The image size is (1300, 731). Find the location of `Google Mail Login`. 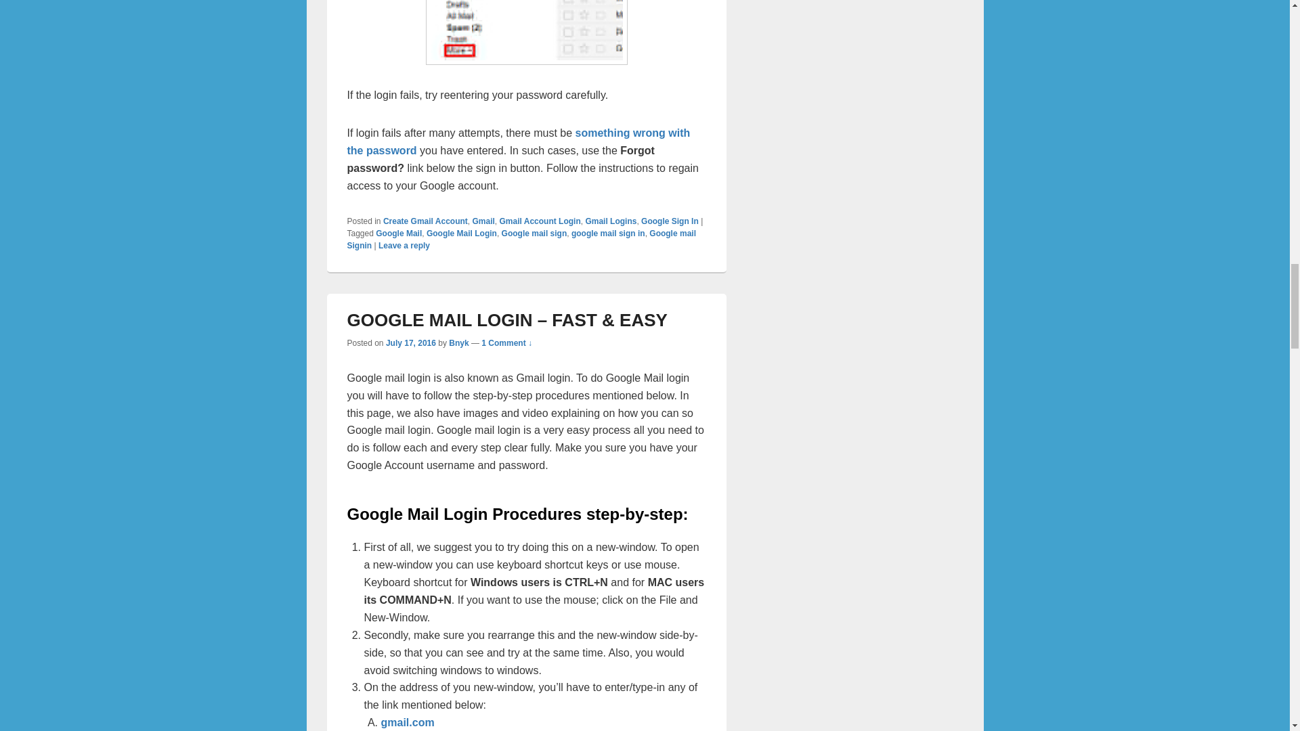

Google Mail Login is located at coordinates (461, 234).